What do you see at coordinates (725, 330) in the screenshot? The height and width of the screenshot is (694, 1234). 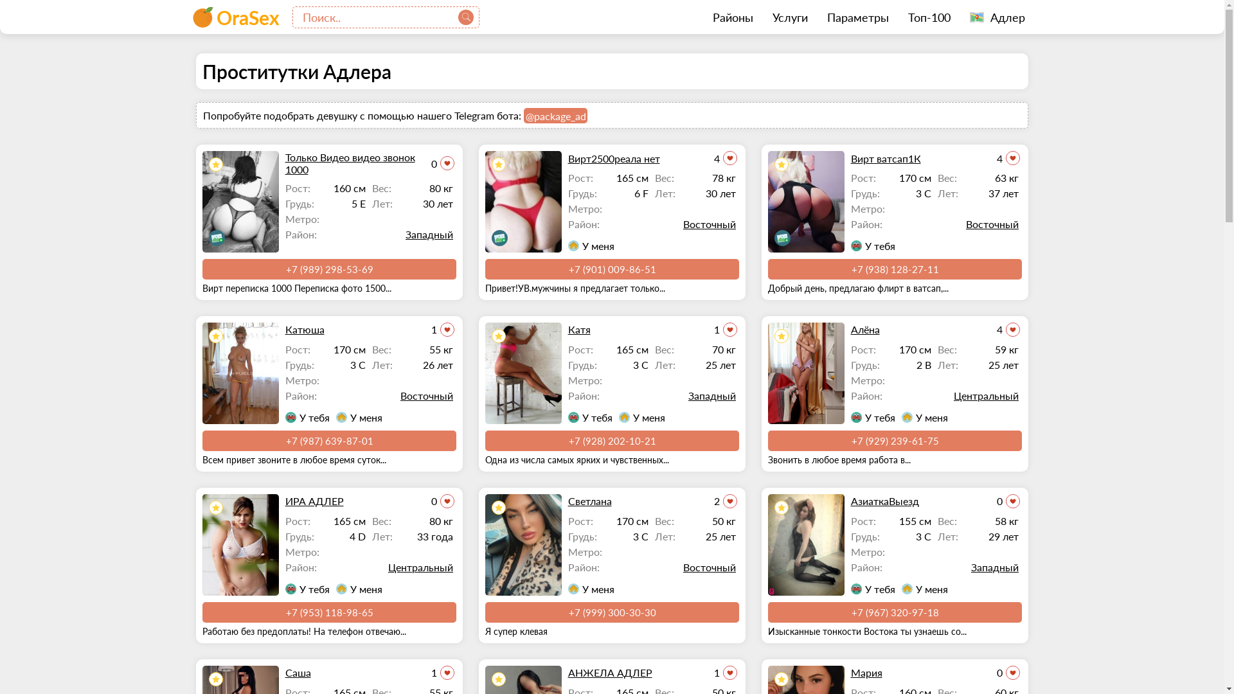 I see `1` at bounding box center [725, 330].